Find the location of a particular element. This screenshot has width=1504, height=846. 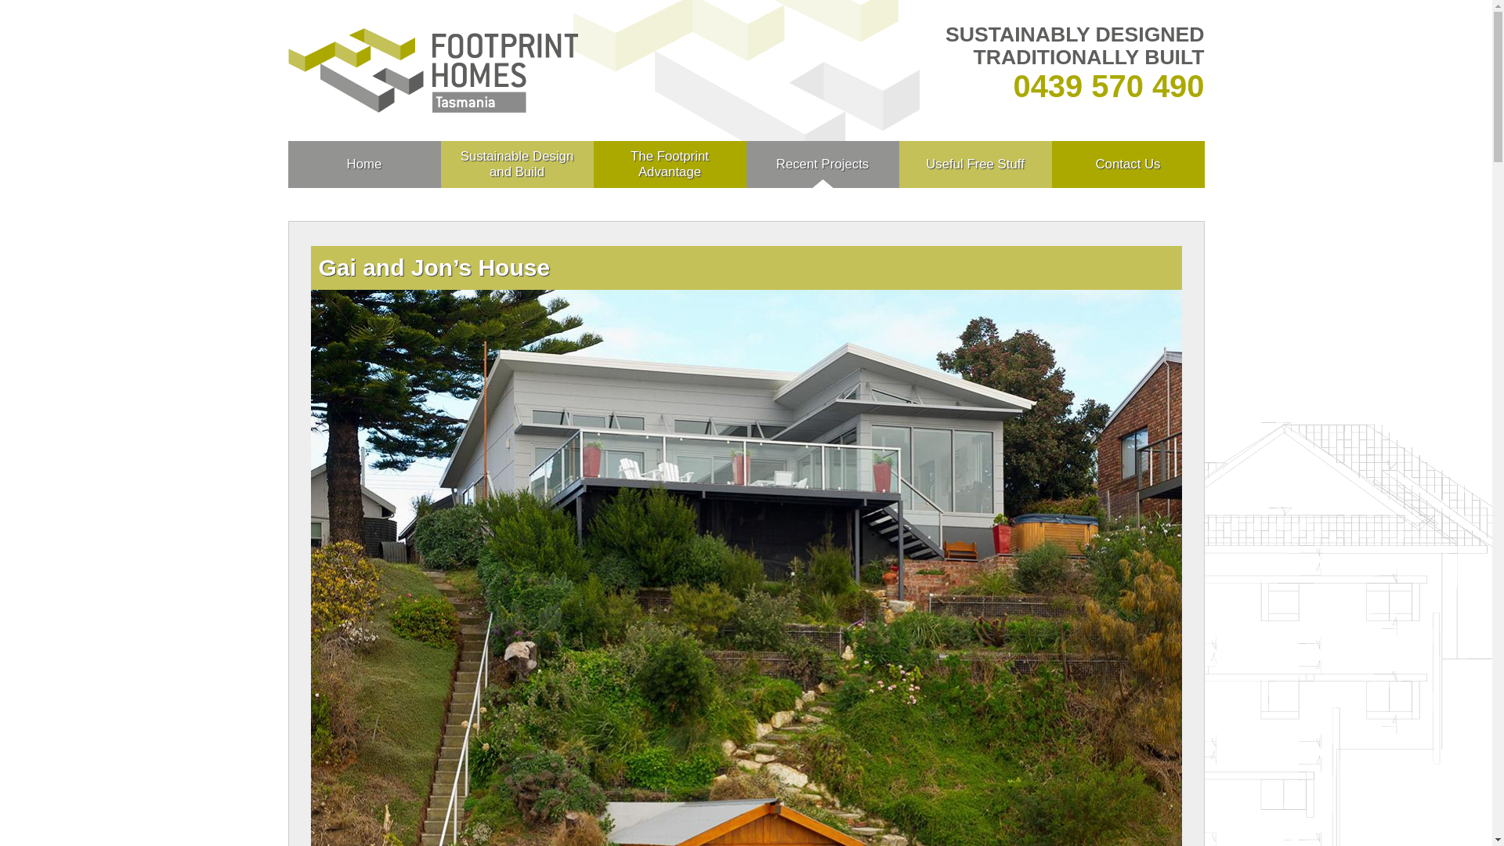

Useful Free Stuff is located at coordinates (976, 164).